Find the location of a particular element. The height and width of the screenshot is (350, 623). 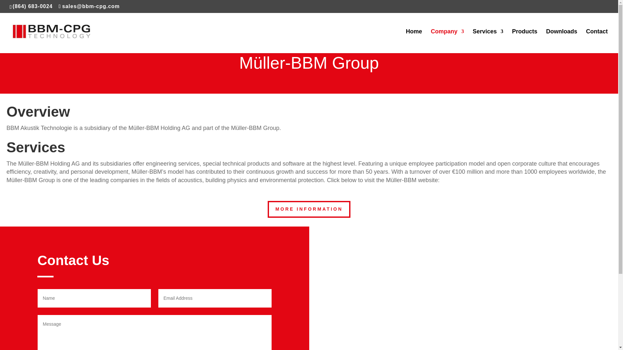

Company is located at coordinates (447, 41).